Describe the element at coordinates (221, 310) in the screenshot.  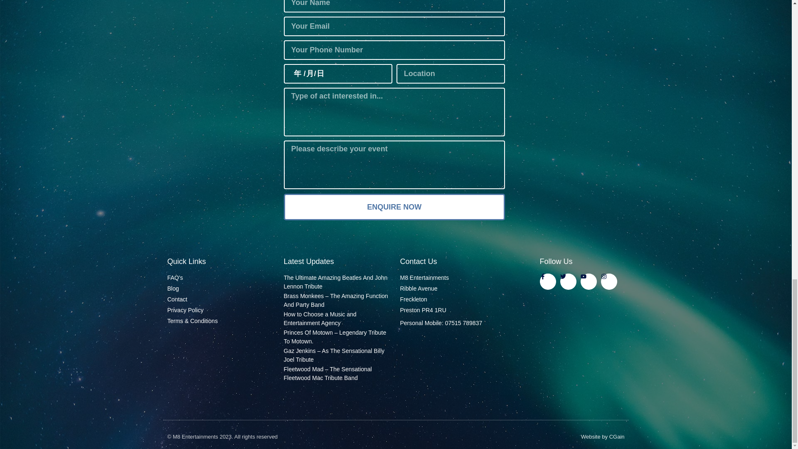
I see `Privacy Policy` at that location.